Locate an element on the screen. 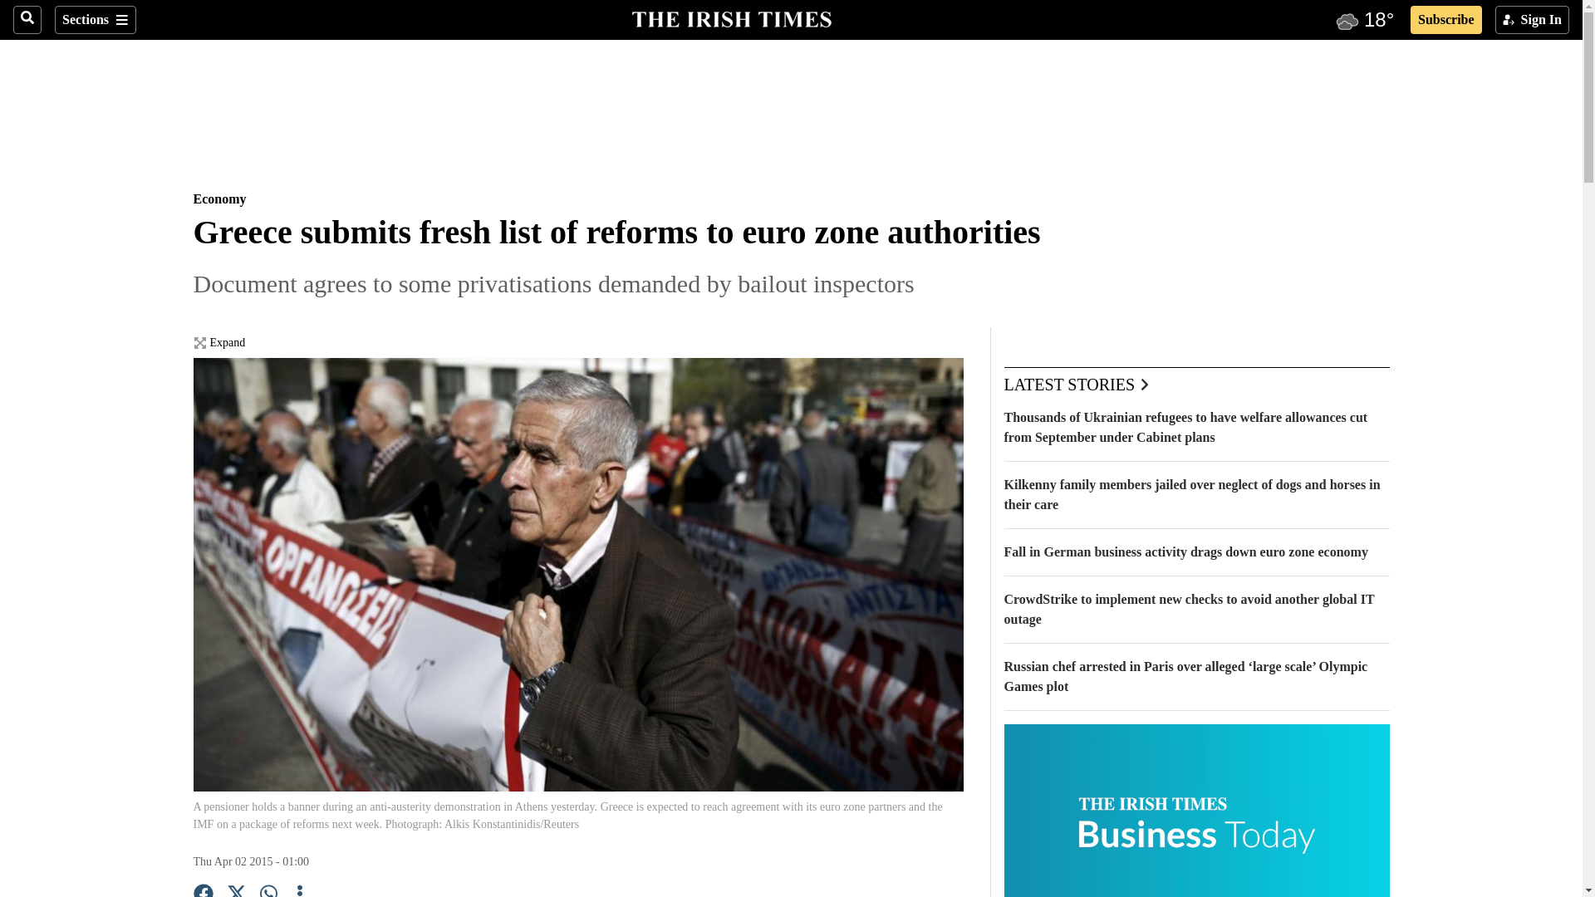 The height and width of the screenshot is (897, 1595). Facebook is located at coordinates (203, 890).